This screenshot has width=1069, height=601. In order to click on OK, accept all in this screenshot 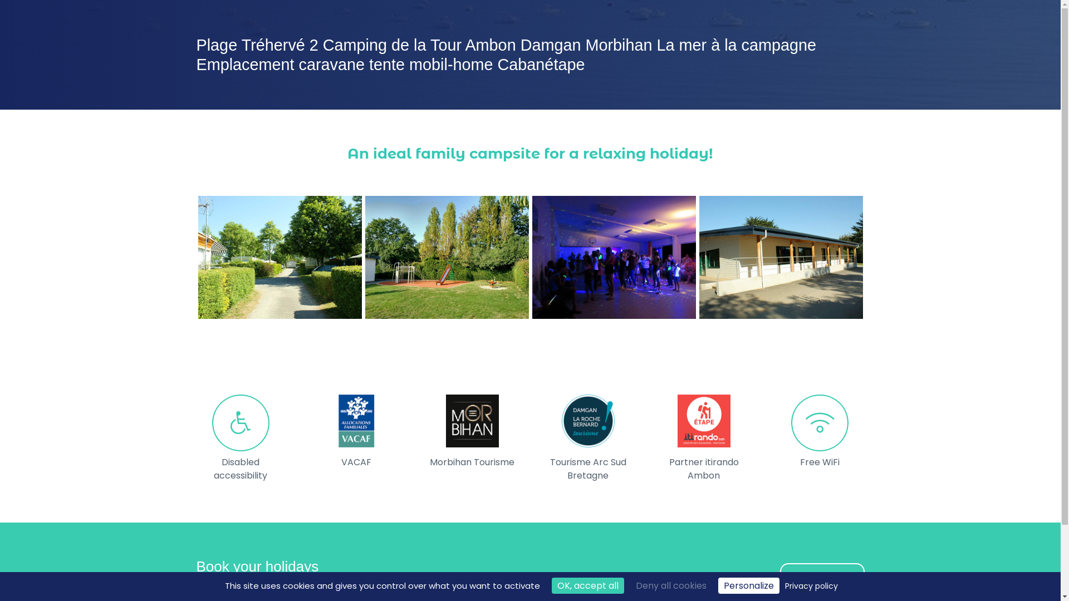, I will do `click(588, 585)`.